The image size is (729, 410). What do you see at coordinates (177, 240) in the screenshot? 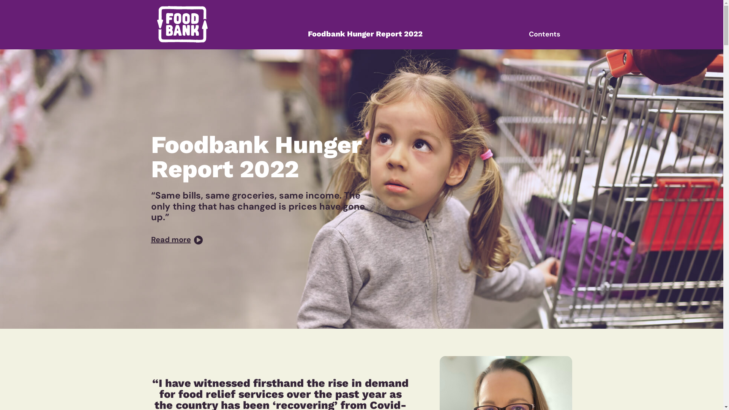
I see `Read more` at bounding box center [177, 240].